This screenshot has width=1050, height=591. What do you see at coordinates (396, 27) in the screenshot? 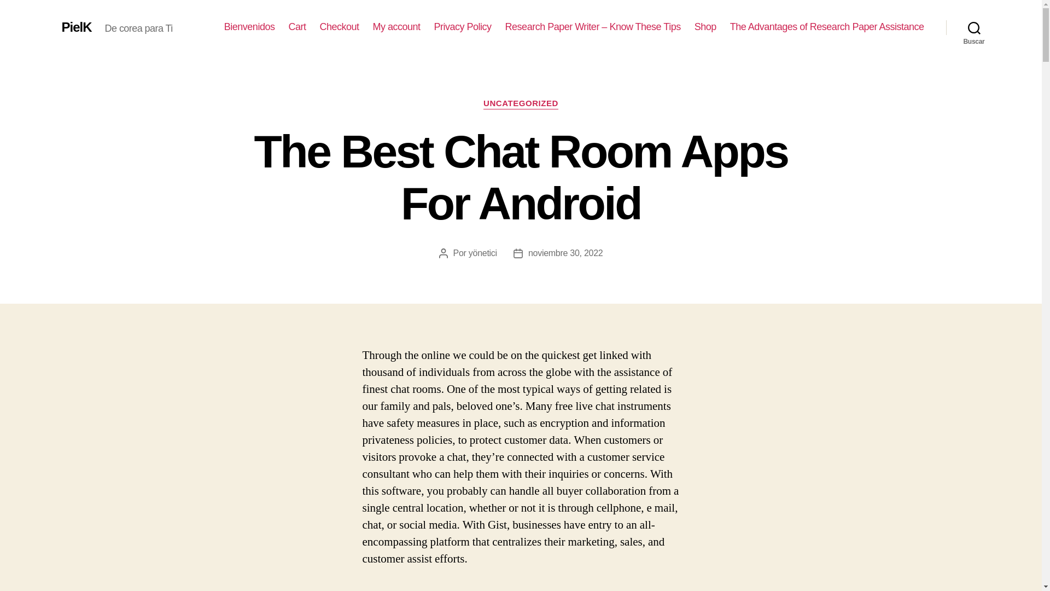
I see `My account` at bounding box center [396, 27].